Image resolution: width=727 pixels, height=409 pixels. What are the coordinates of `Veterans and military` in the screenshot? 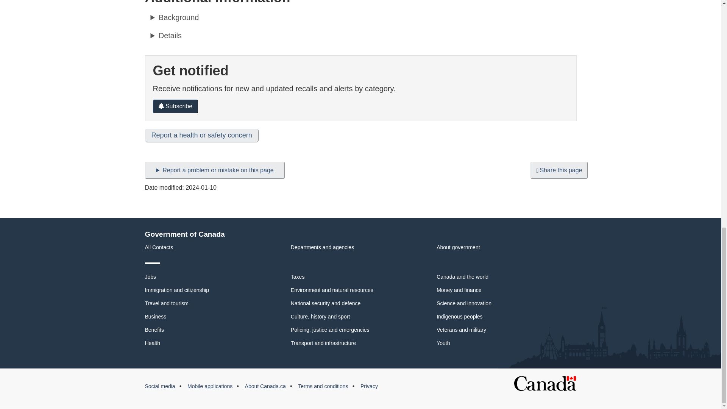 It's located at (461, 329).